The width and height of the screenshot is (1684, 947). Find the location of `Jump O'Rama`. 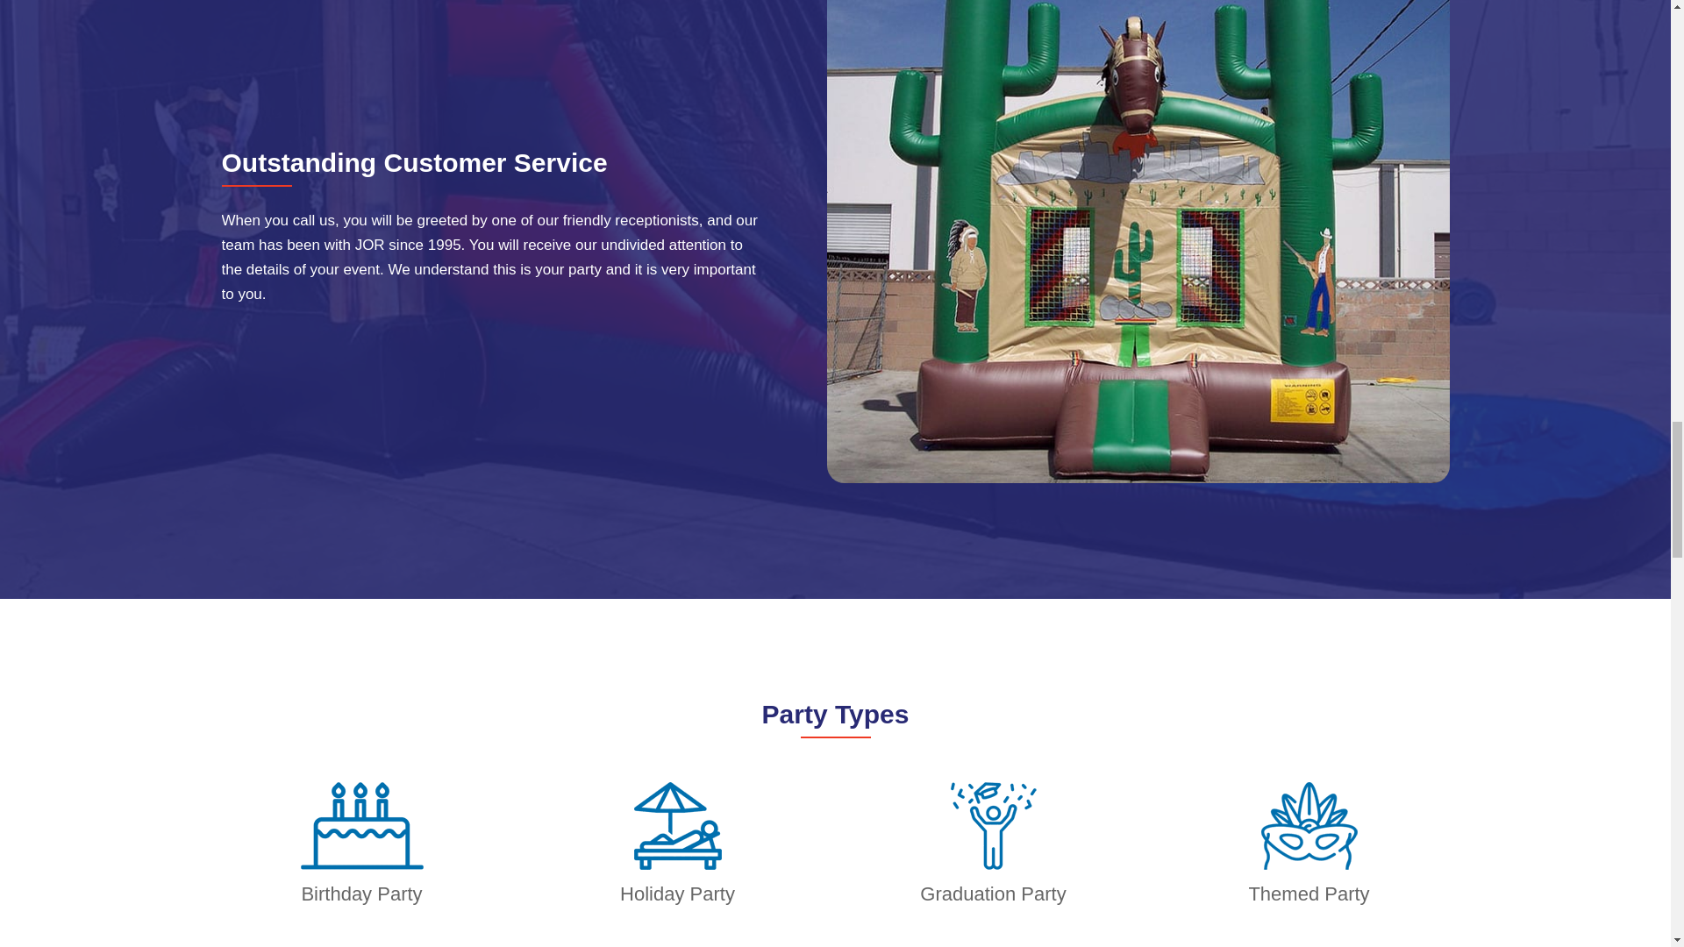

Jump O'Rama is located at coordinates (1309, 826).